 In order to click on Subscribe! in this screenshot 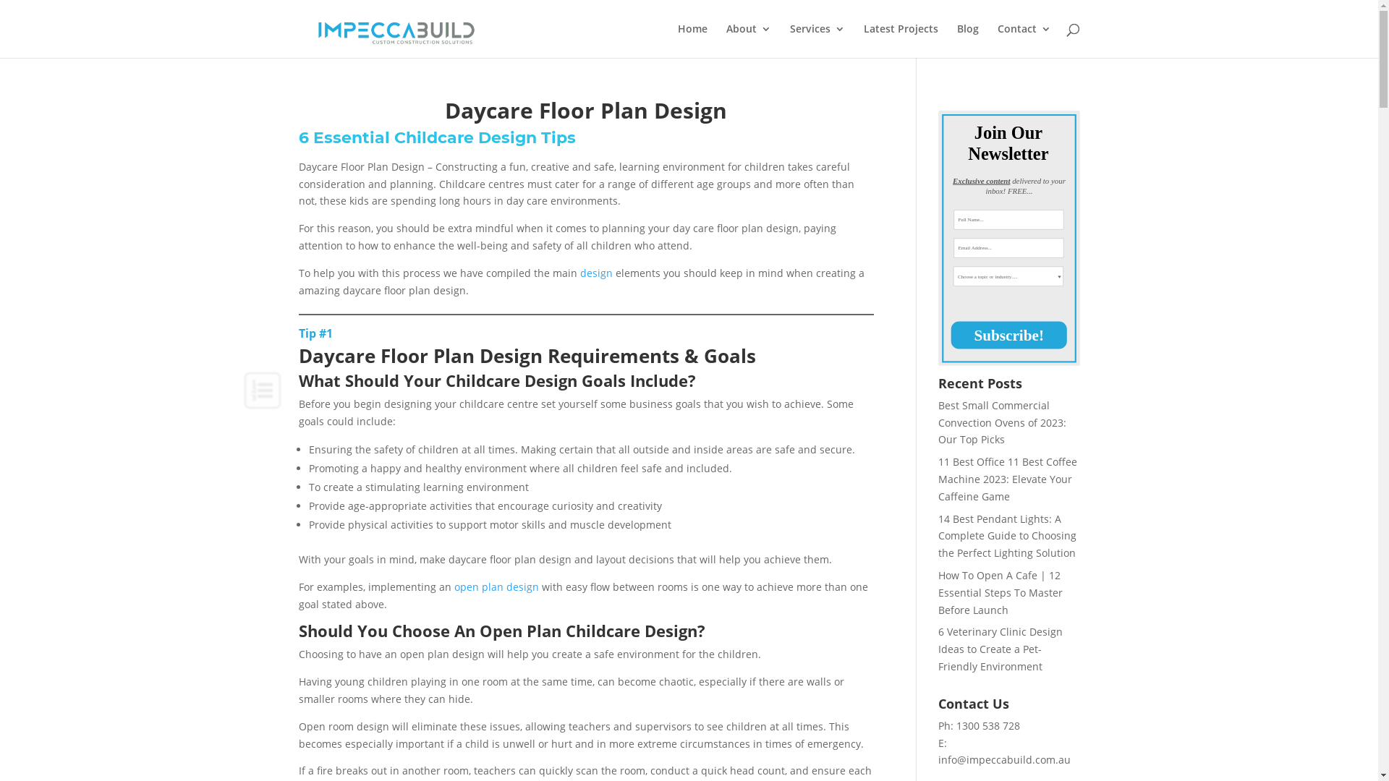, I will do `click(1058, 347)`.